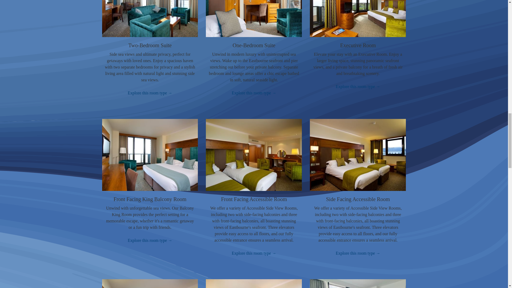 This screenshot has width=512, height=288. Describe the element at coordinates (254, 45) in the screenshot. I see `One-Bedroom Suite` at that location.